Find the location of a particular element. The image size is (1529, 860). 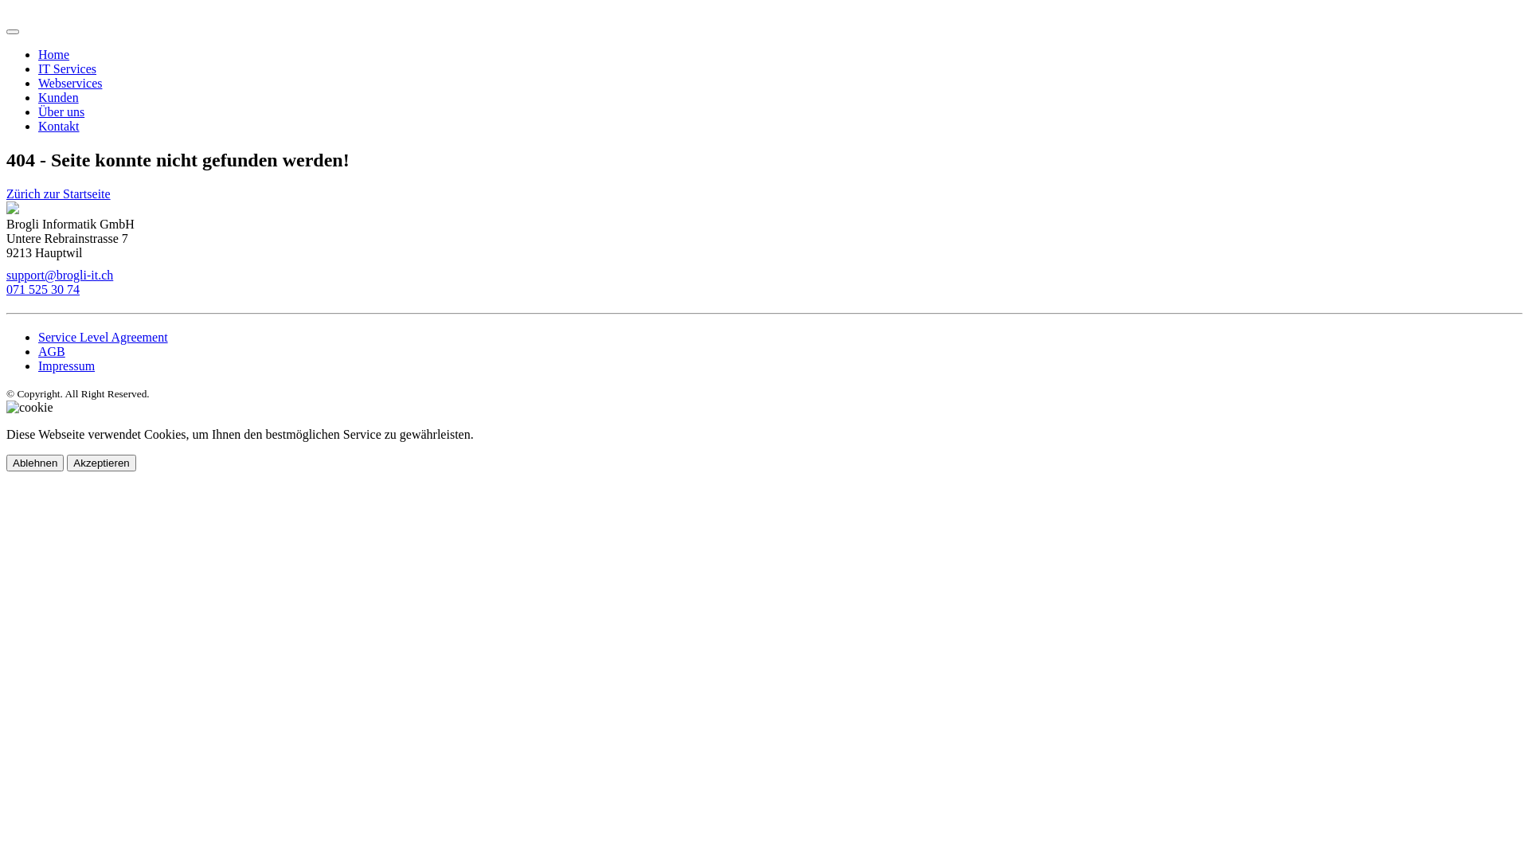

AGB is located at coordinates (52, 352).